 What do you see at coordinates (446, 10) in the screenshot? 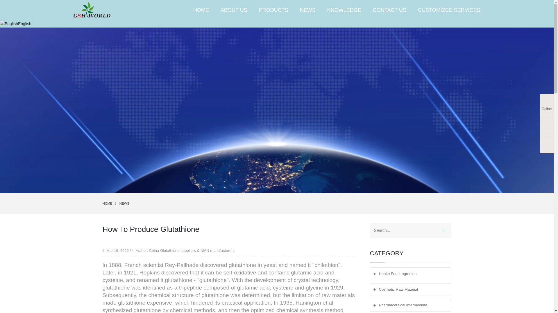
I see `CUSTOMIZED SERVICES` at bounding box center [446, 10].